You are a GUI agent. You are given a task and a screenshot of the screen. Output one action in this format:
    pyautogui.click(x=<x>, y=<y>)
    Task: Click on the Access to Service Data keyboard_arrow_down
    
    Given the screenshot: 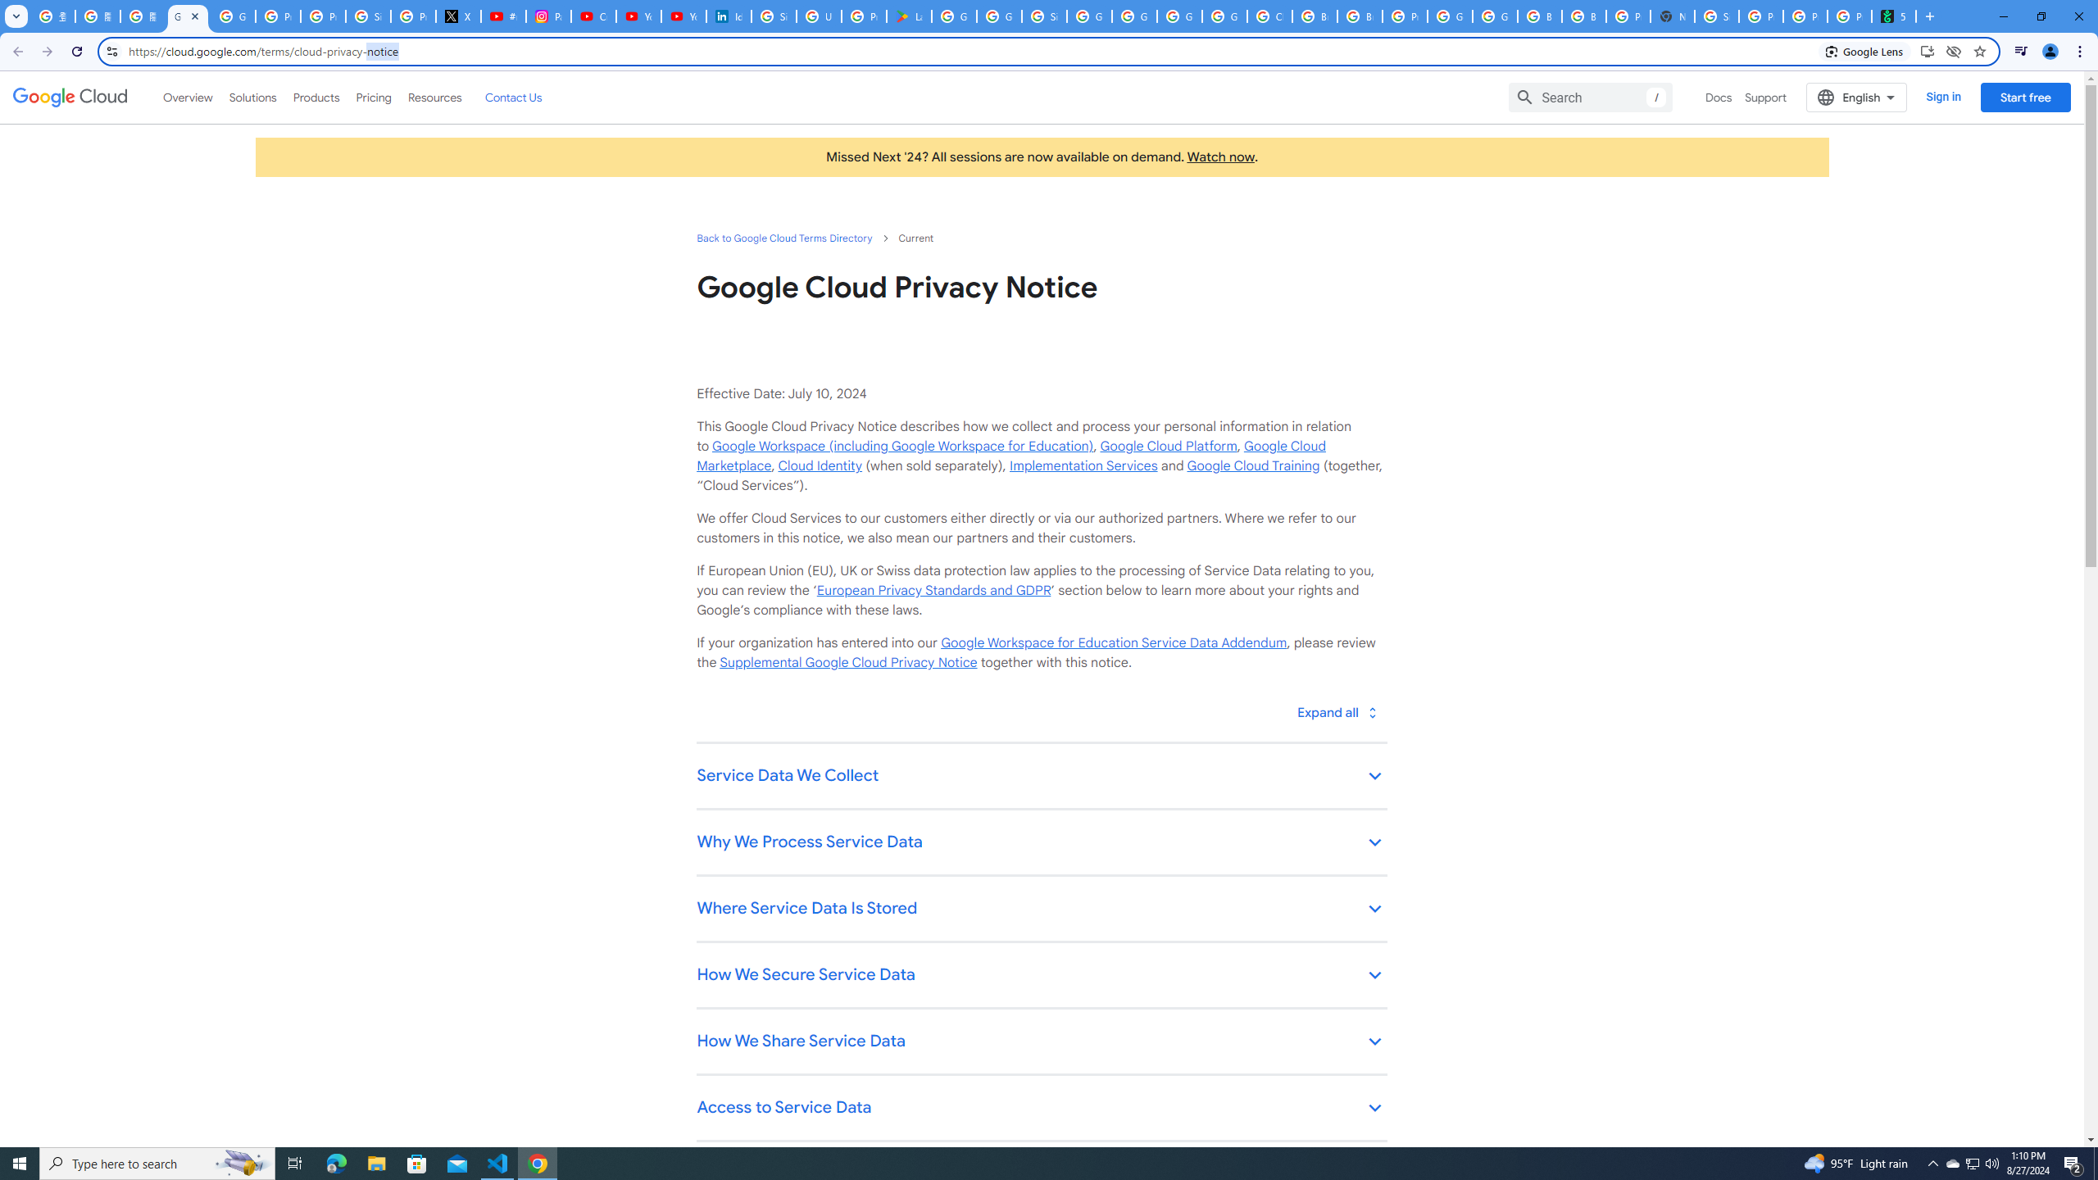 What is the action you would take?
    pyautogui.click(x=1041, y=1109)
    